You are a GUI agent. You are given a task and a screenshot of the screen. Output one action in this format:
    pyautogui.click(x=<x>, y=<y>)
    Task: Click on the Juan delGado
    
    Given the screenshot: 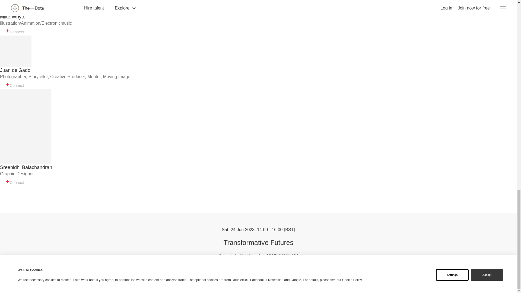 What is the action you would take?
    pyautogui.click(x=15, y=71)
    